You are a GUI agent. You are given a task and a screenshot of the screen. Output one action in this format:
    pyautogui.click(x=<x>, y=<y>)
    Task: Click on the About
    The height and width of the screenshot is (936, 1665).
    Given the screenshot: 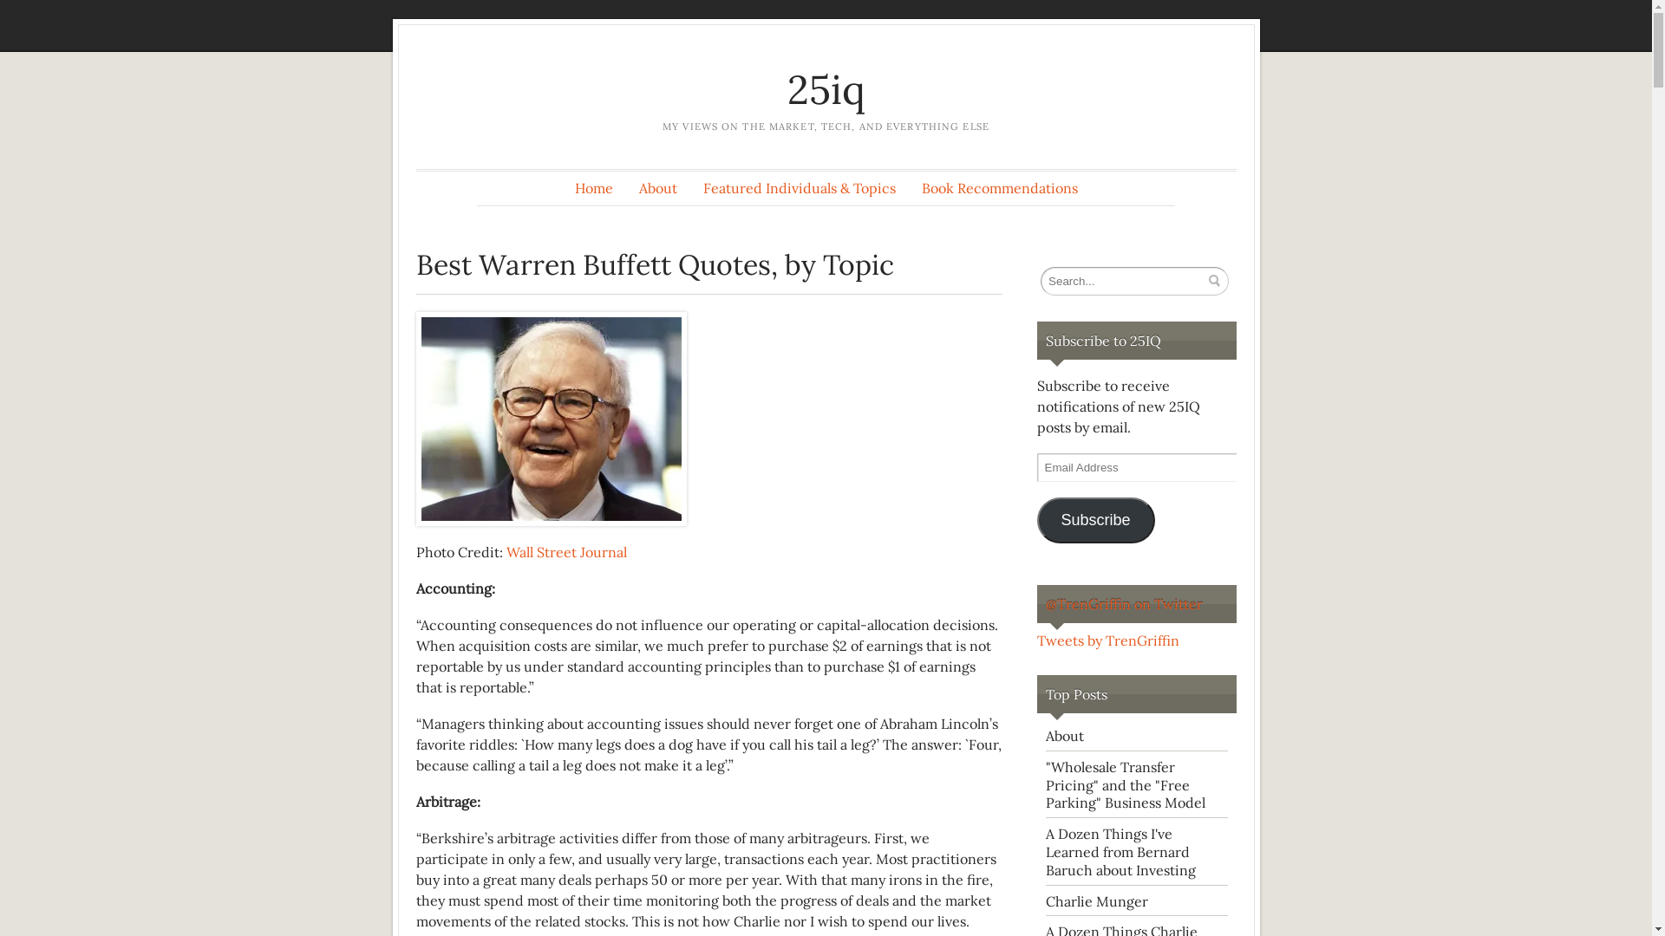 What is the action you would take?
    pyautogui.click(x=1065, y=736)
    